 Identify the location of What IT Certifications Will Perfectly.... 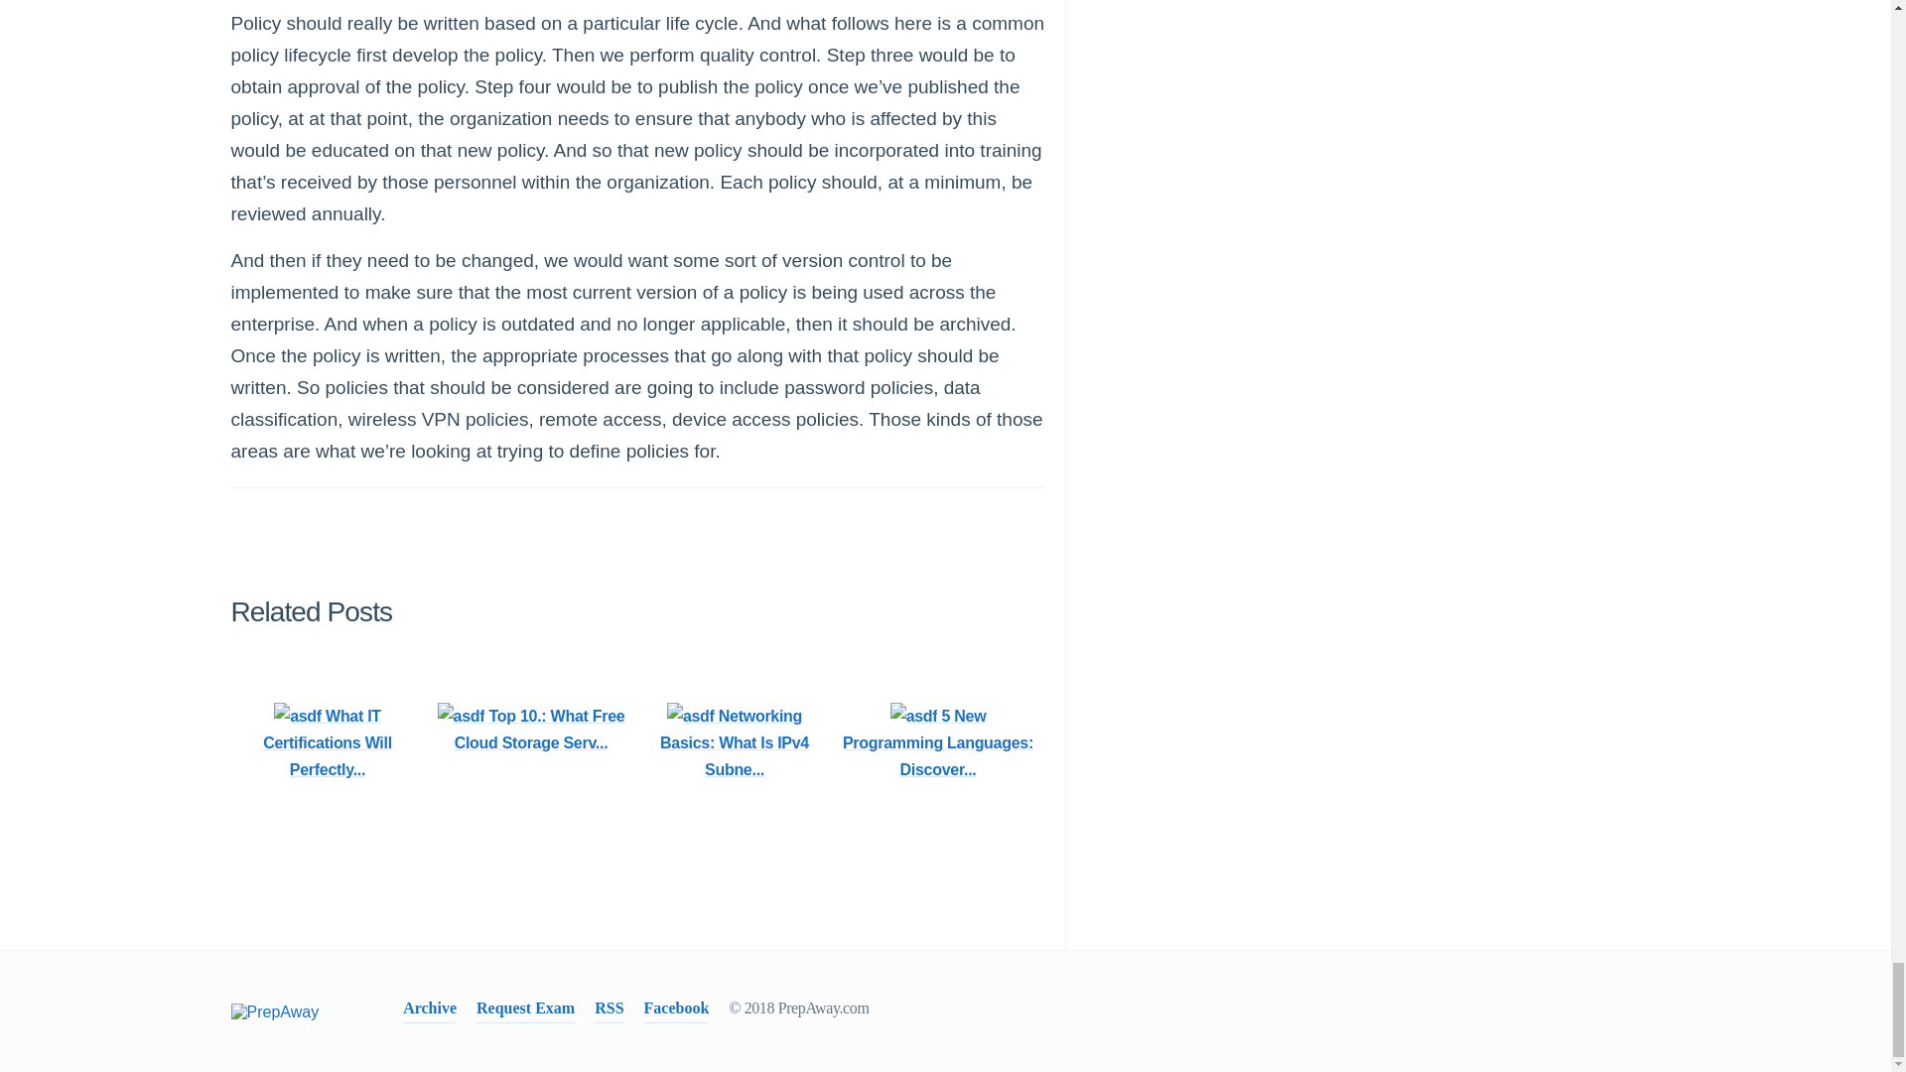
(327, 742).